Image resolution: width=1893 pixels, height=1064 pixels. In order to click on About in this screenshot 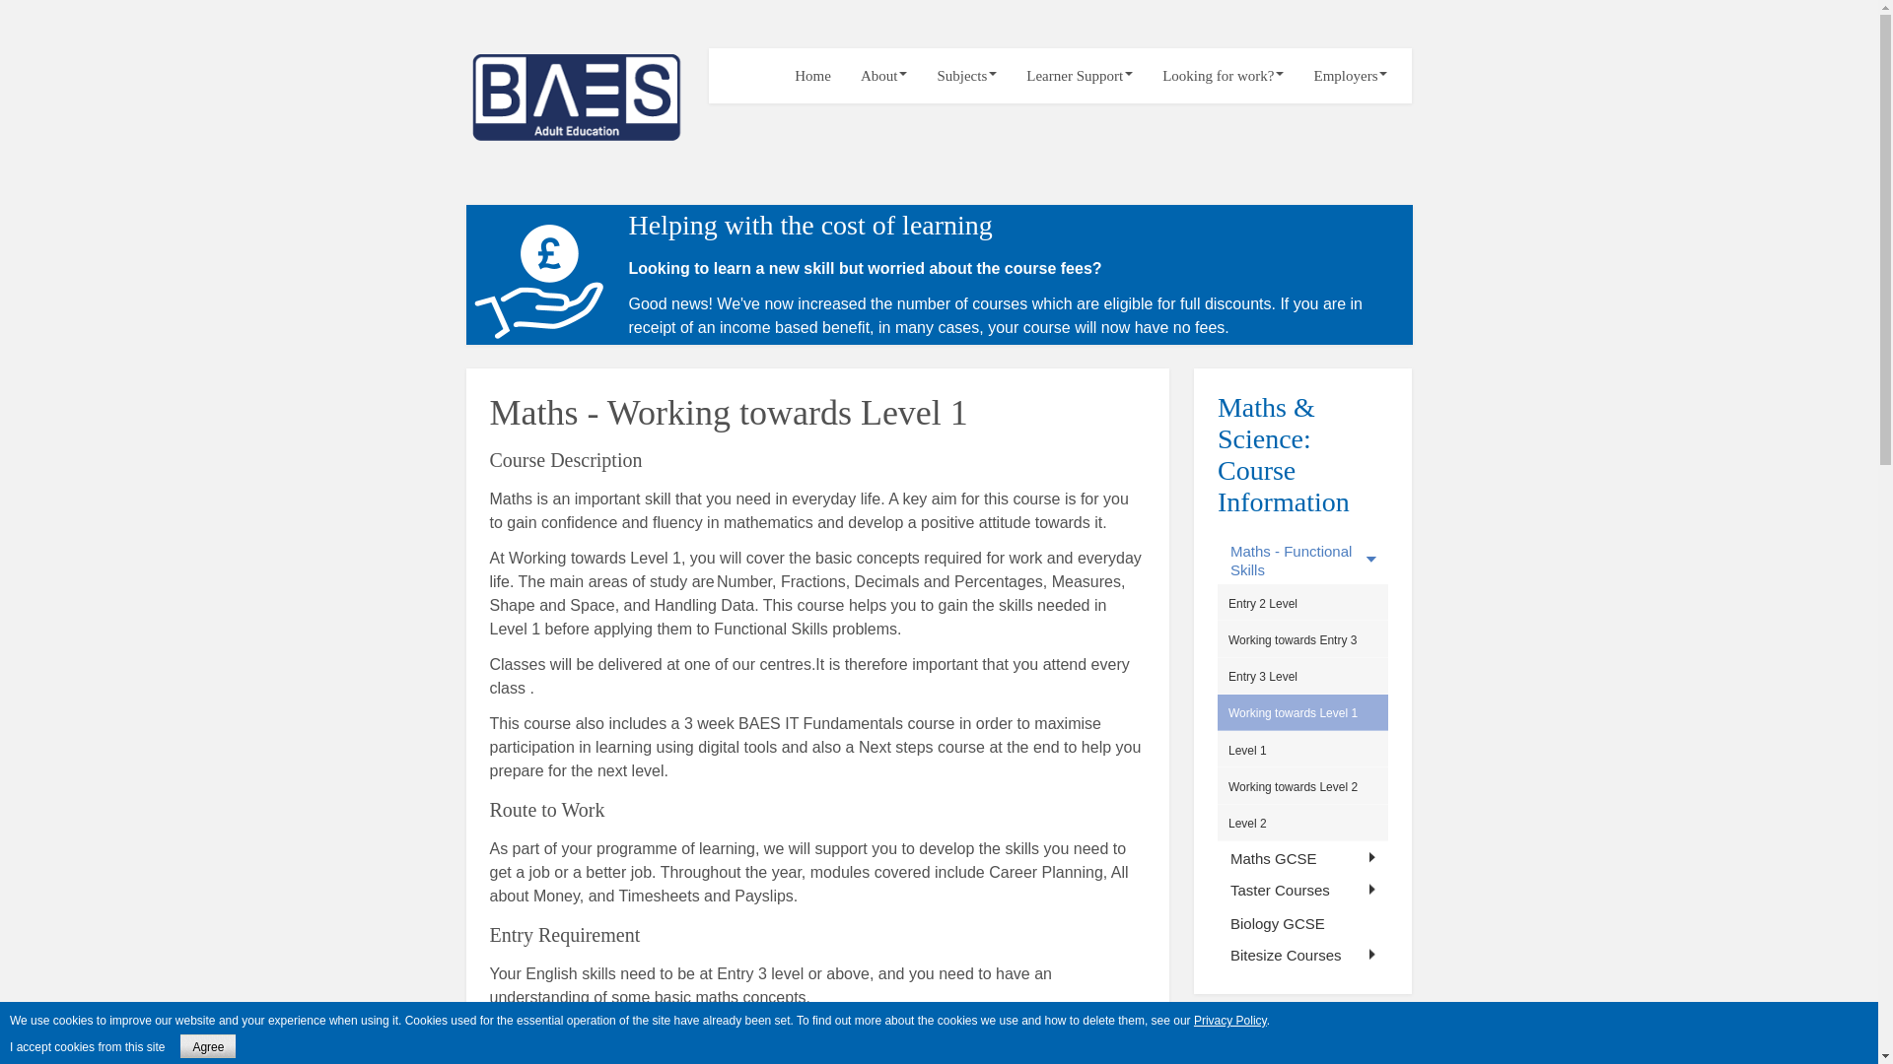, I will do `click(884, 75)`.